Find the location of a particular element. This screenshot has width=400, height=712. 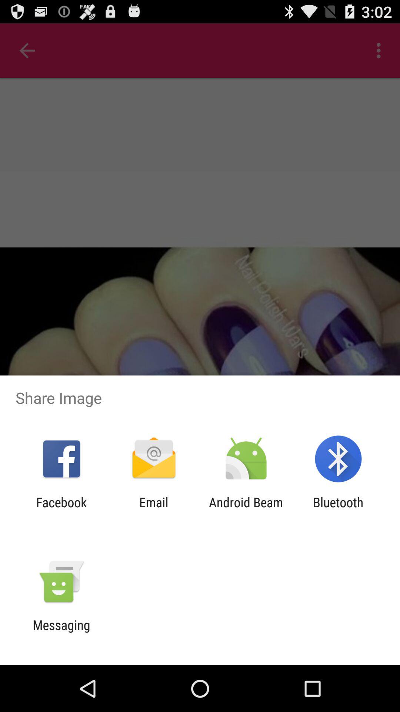

open the icon next to the android beam app is located at coordinates (153, 510).